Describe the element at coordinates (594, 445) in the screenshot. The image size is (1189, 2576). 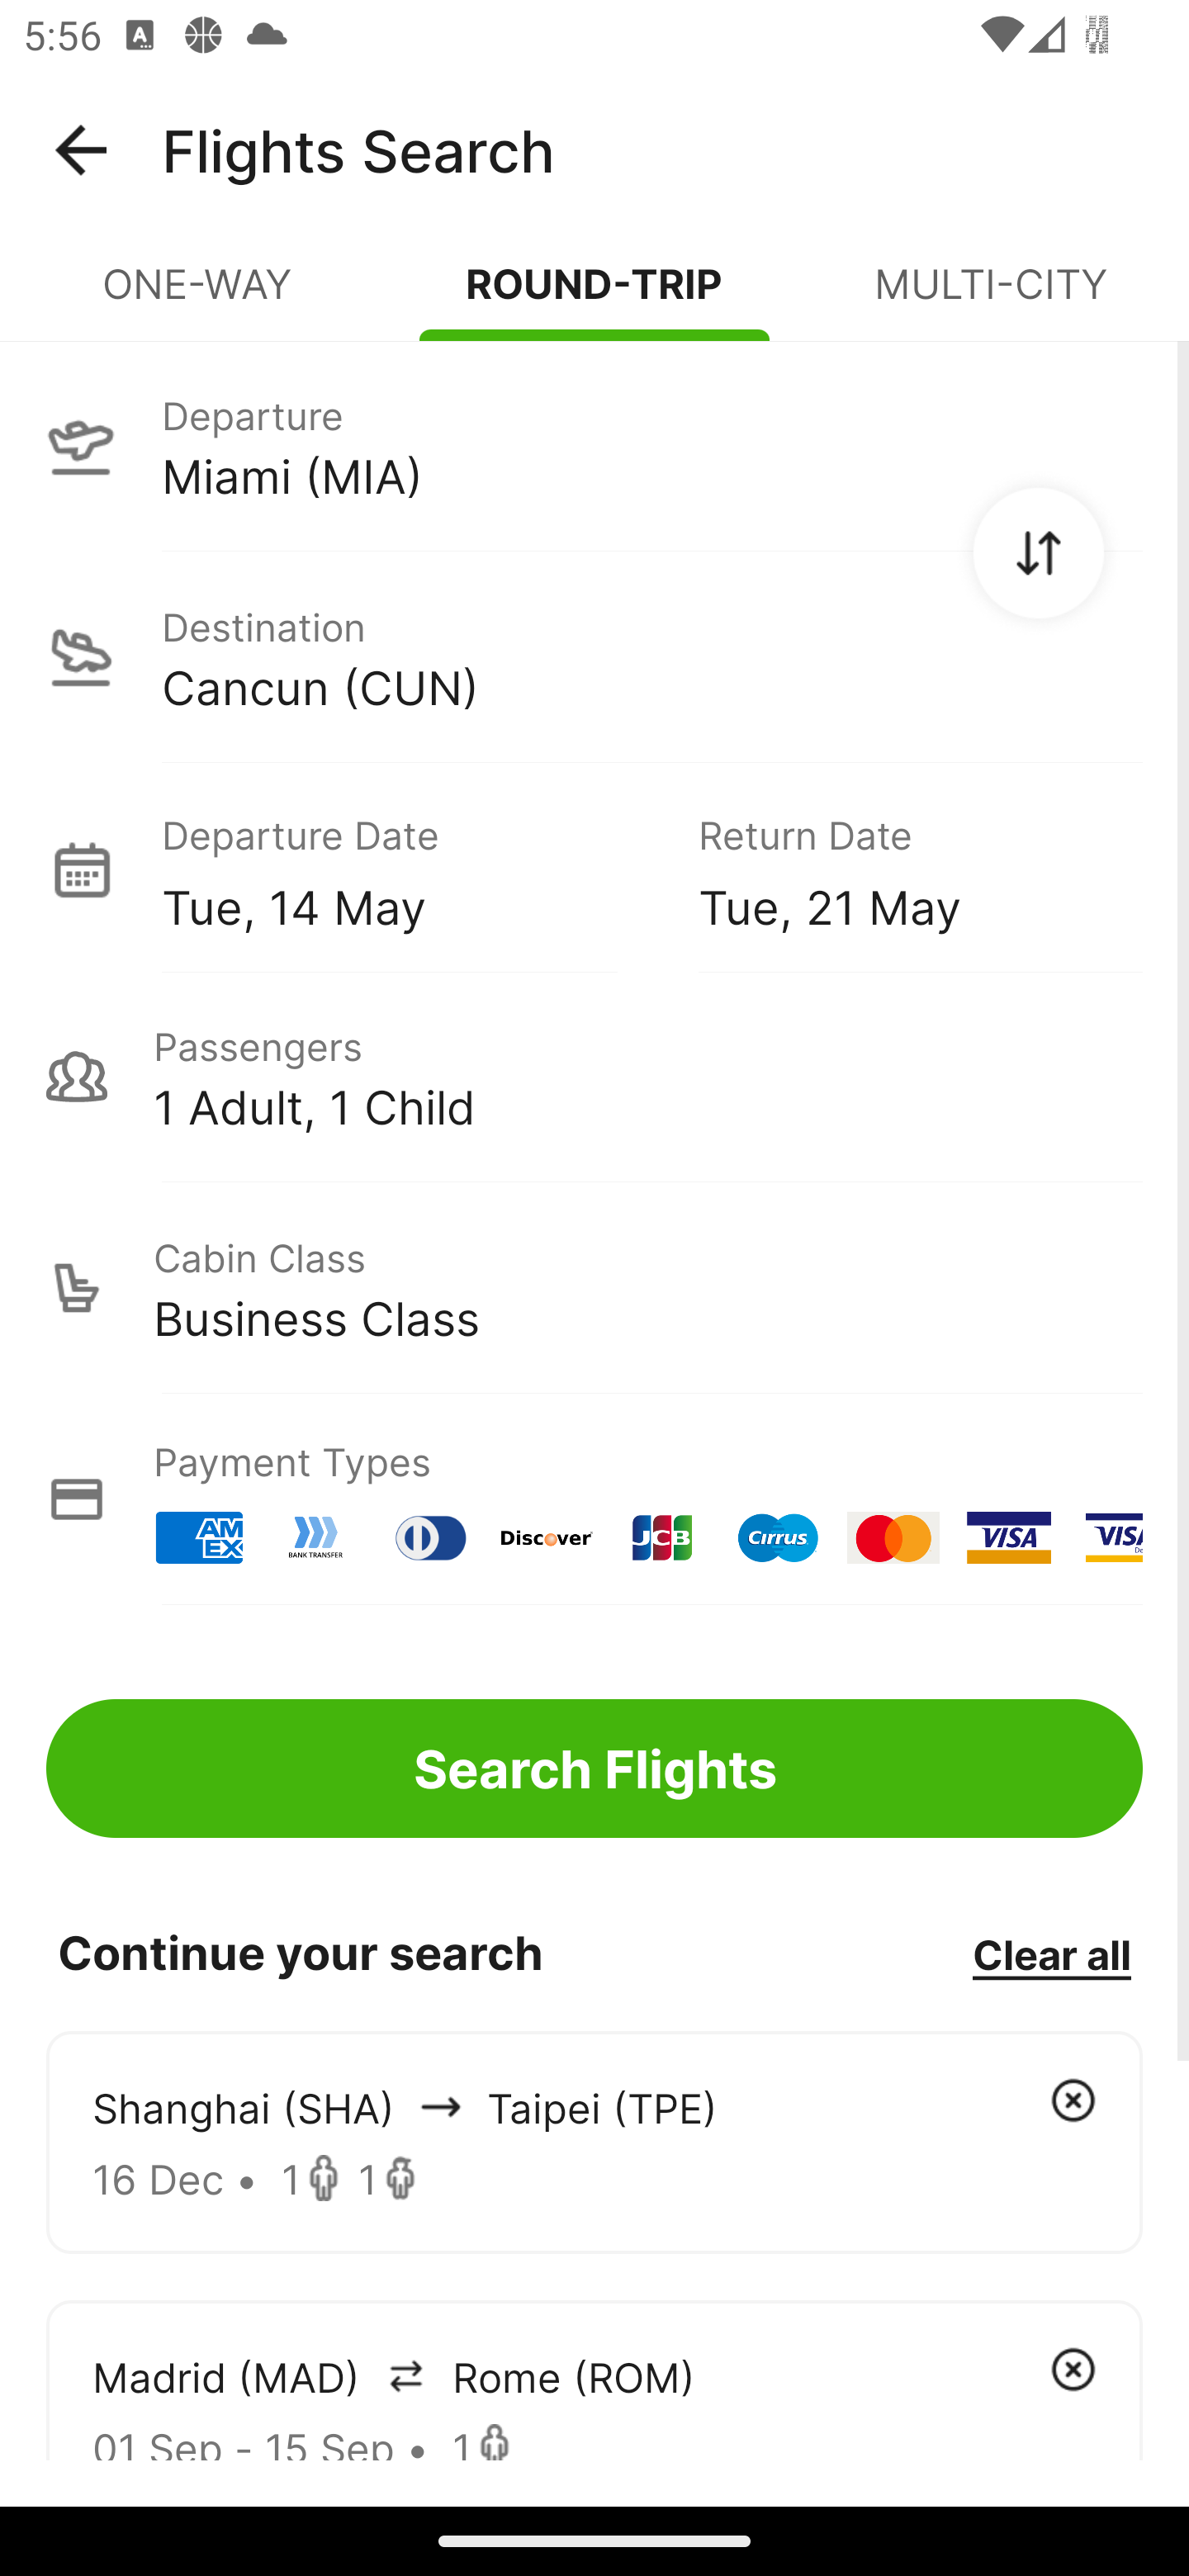
I see `Departure Miami (MIA)` at that location.